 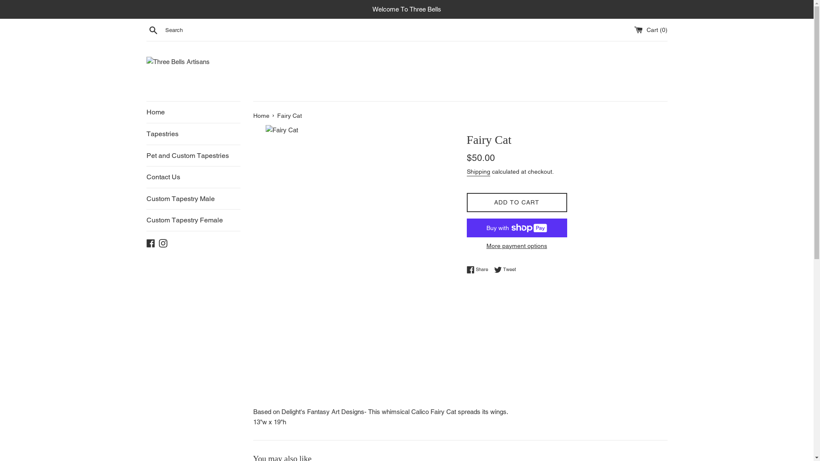 What do you see at coordinates (479, 270) in the screenshot?
I see `Share
Share on Facebook` at bounding box center [479, 270].